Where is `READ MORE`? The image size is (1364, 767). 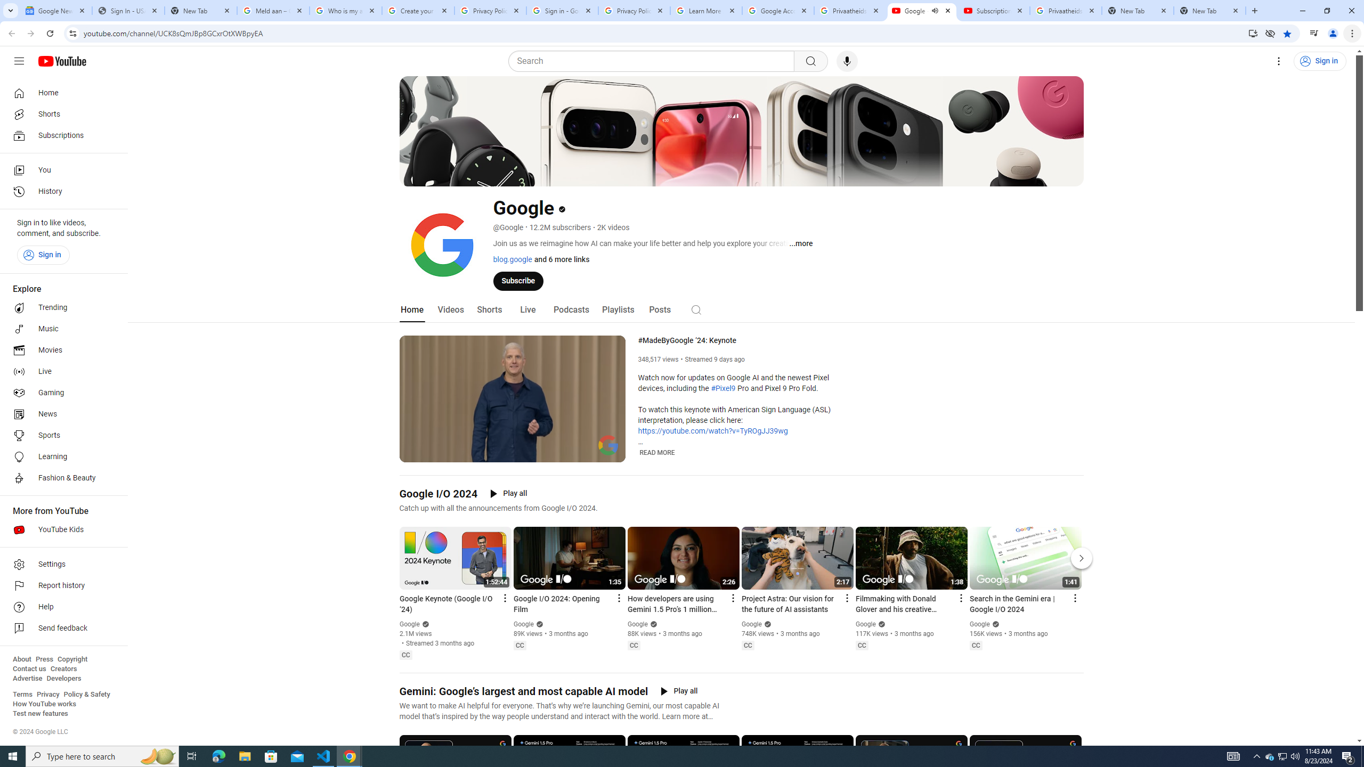
READ MORE is located at coordinates (657, 453).